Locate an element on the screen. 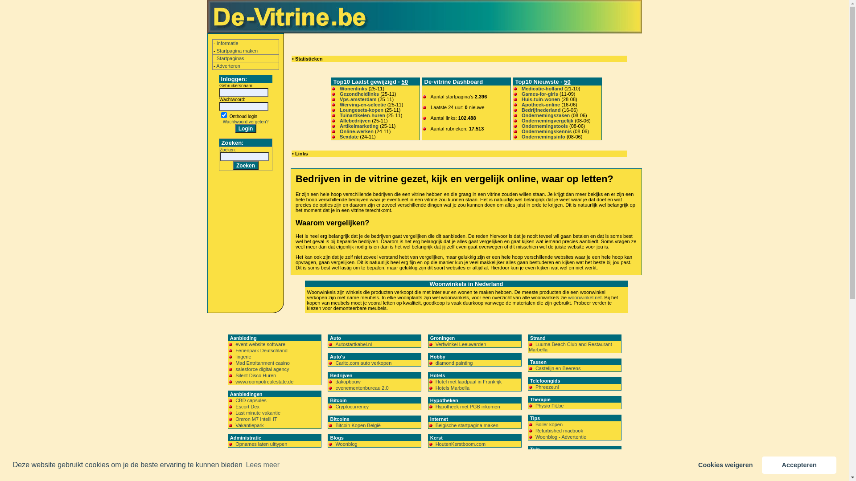 The image size is (856, 481). Bedrijfnederland is located at coordinates (541, 110).